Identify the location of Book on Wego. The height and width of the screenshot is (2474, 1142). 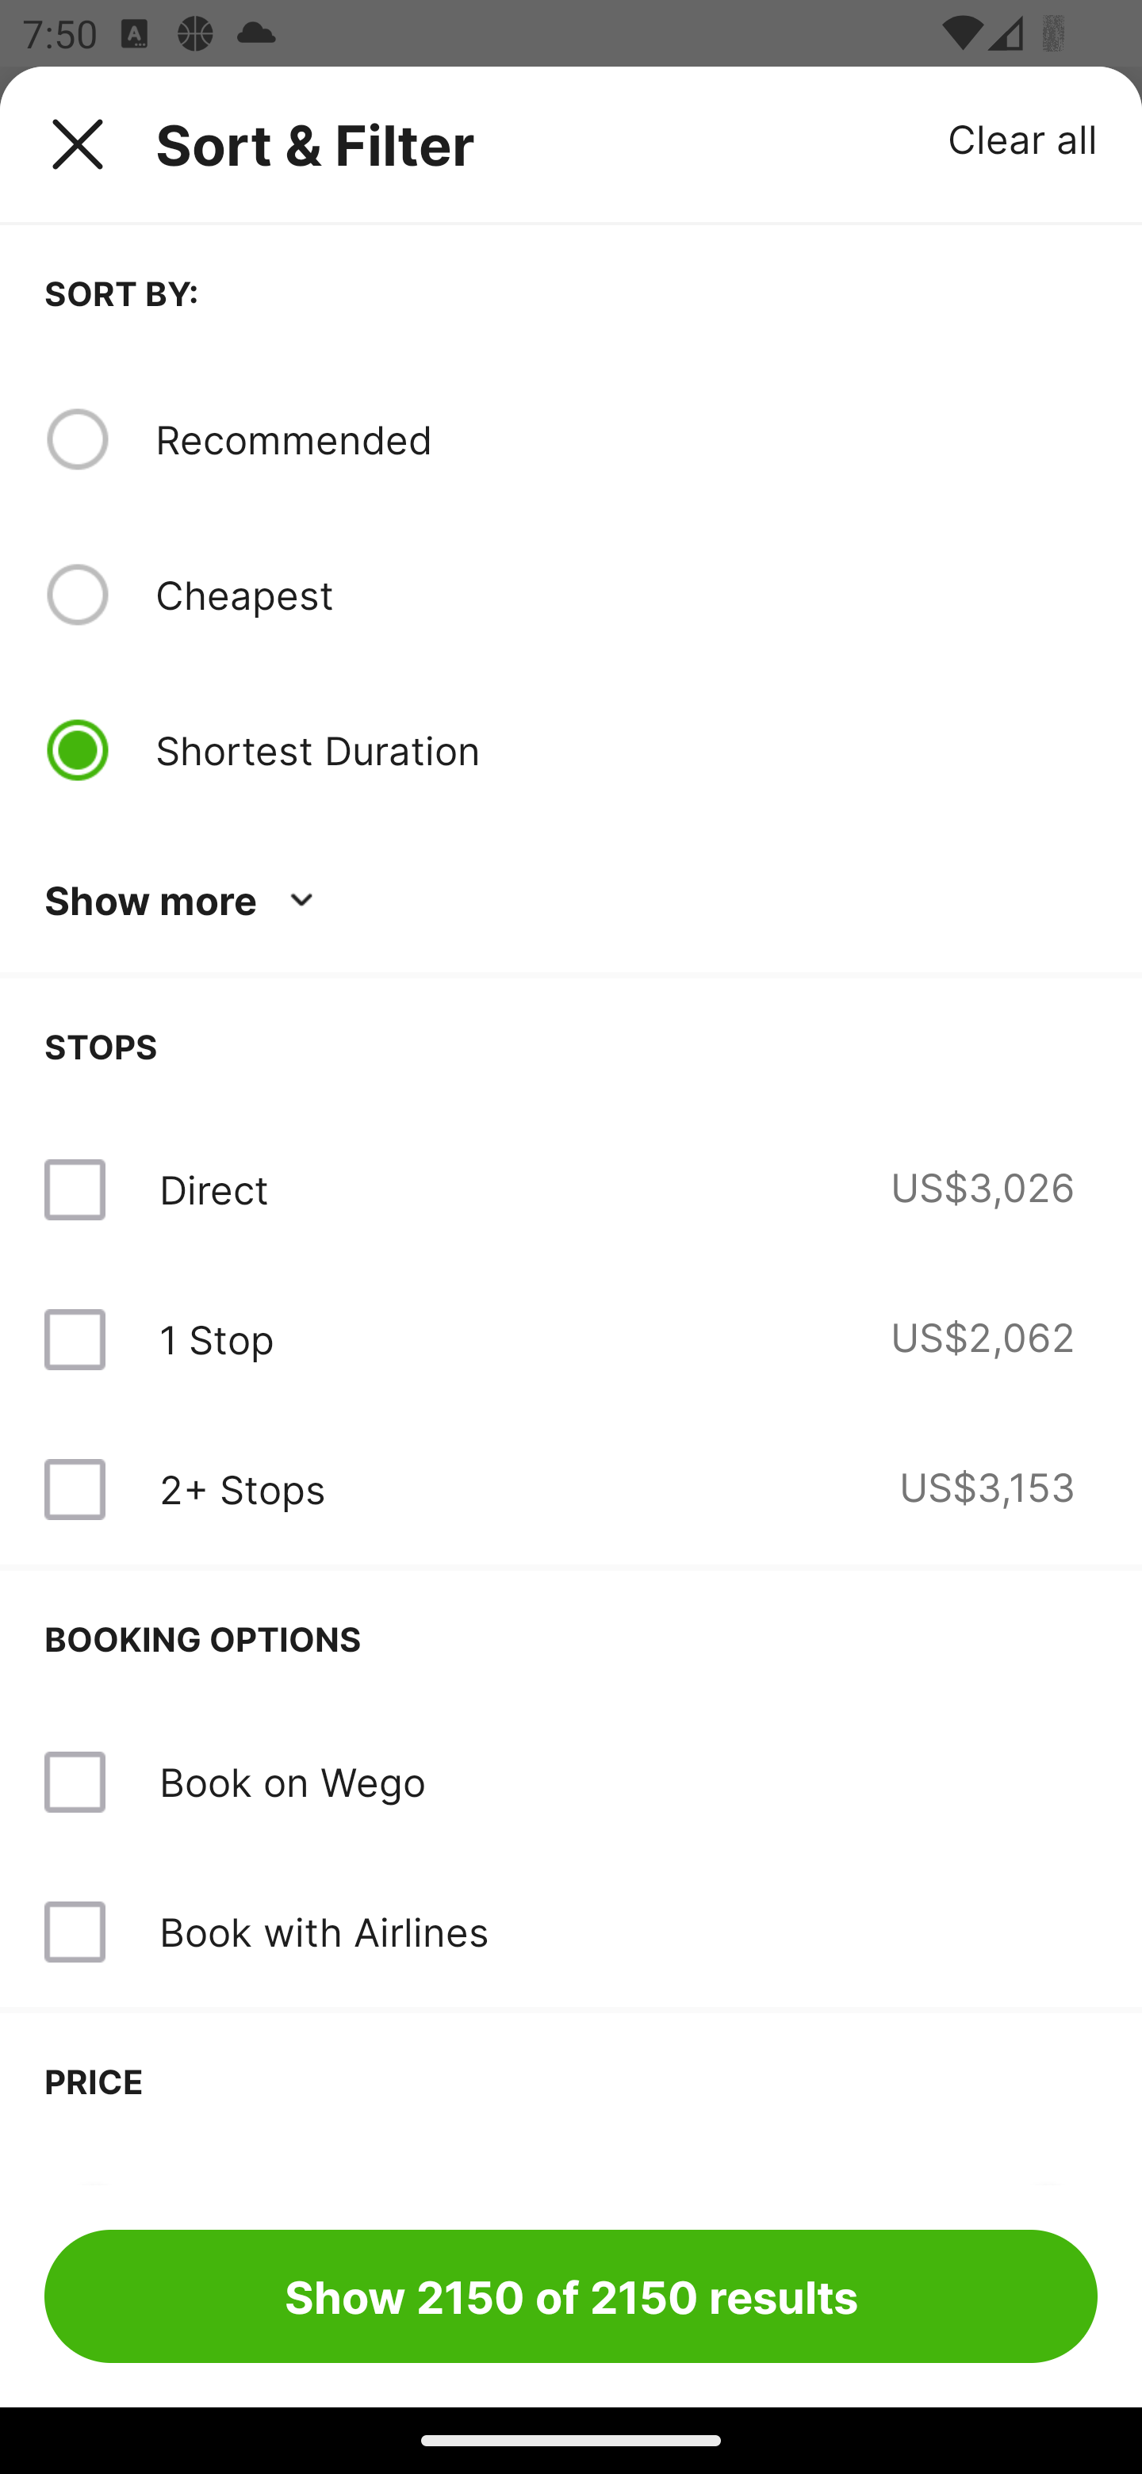
(571, 1783).